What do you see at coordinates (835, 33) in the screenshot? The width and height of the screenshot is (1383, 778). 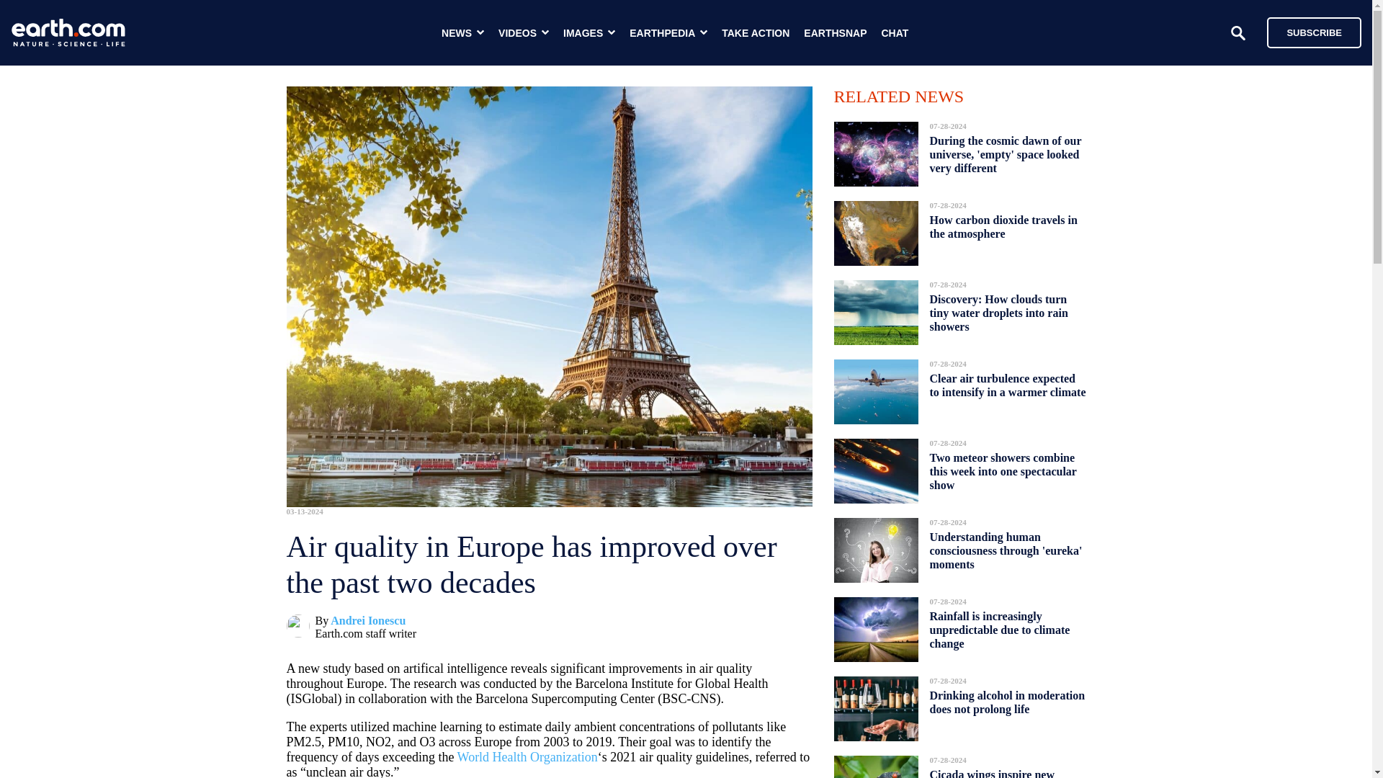 I see `EARTHSNAP` at bounding box center [835, 33].